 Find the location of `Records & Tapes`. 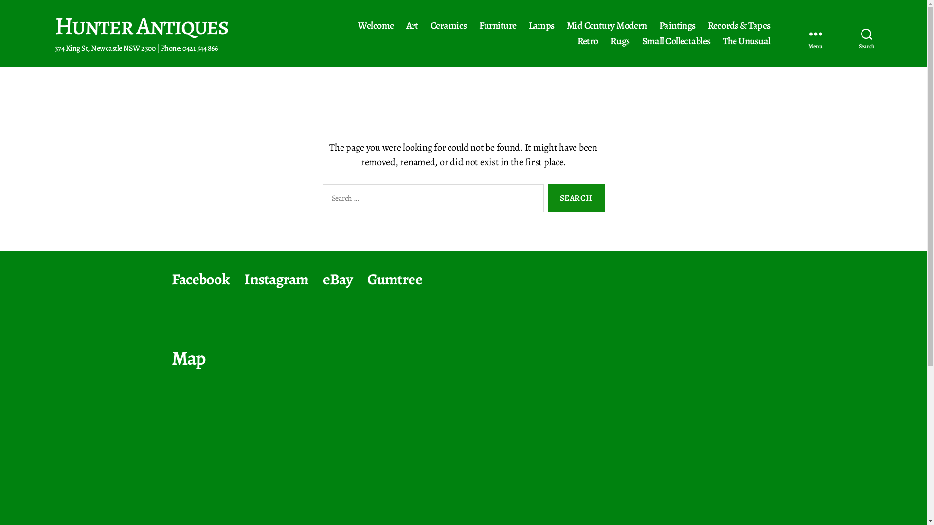

Records & Tapes is located at coordinates (739, 26).